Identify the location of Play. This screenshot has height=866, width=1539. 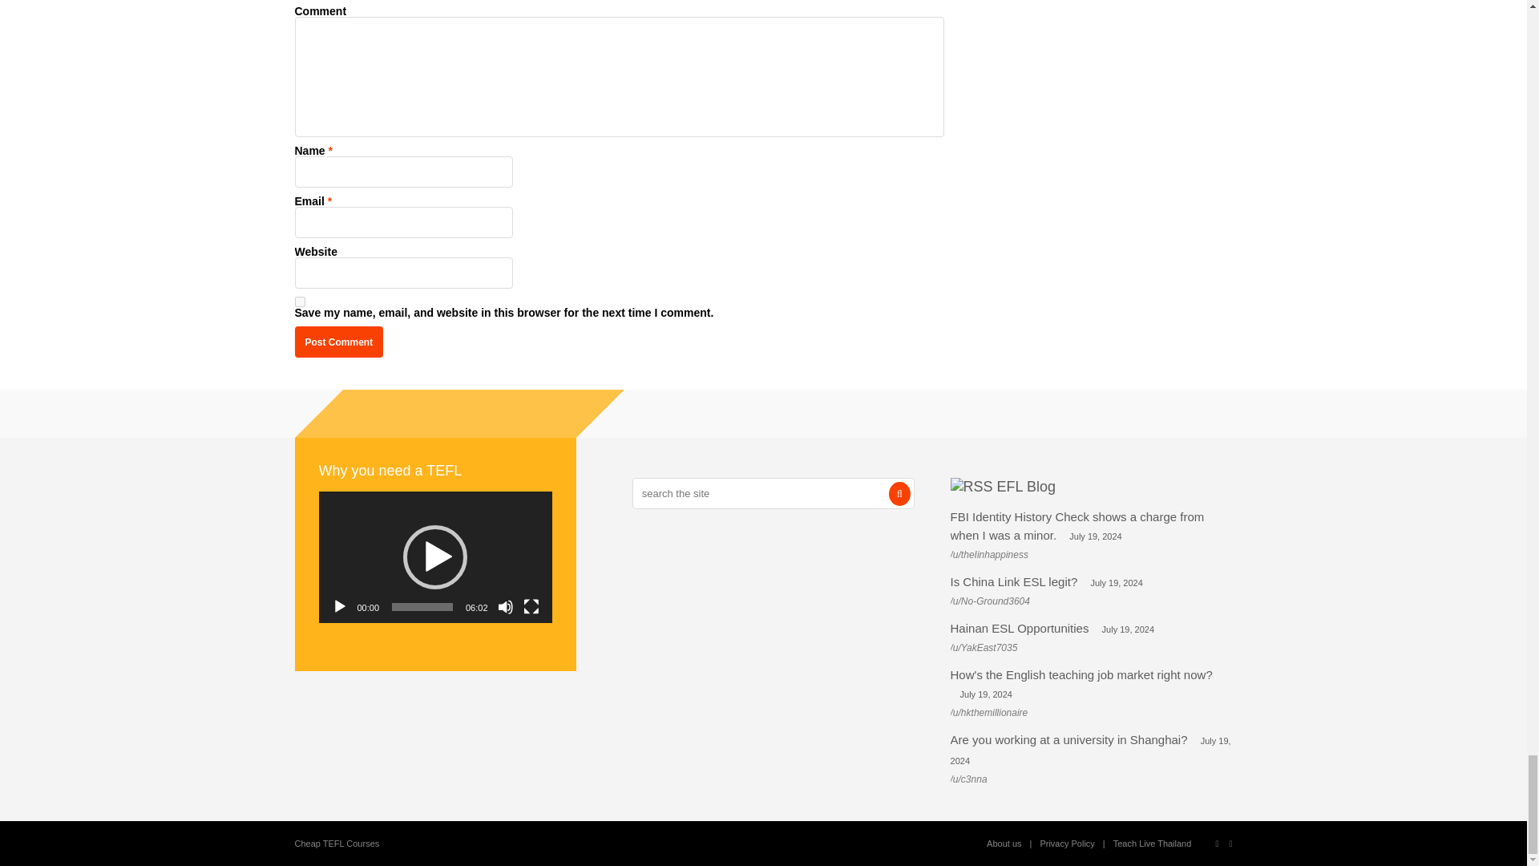
(340, 606).